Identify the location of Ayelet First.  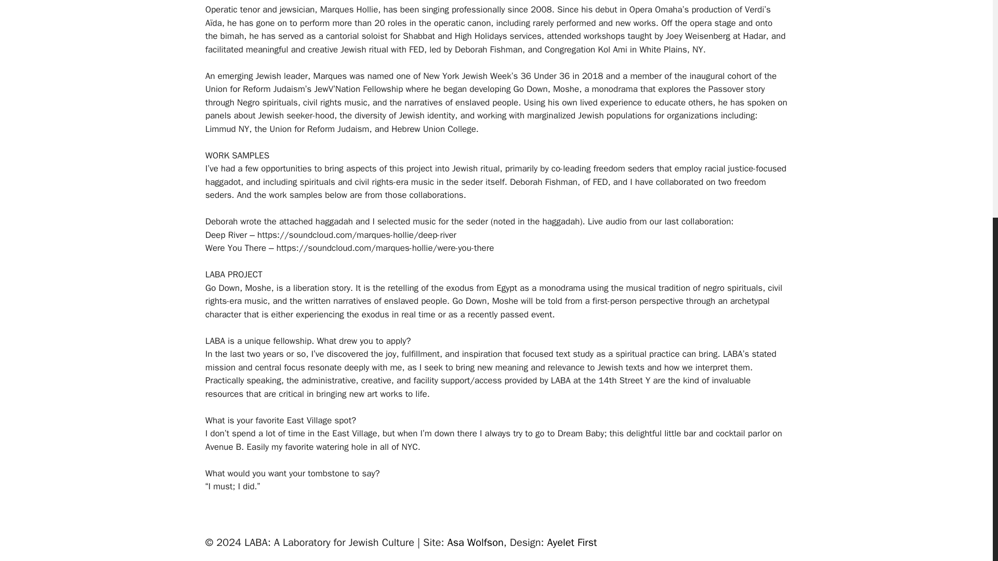
(572, 542).